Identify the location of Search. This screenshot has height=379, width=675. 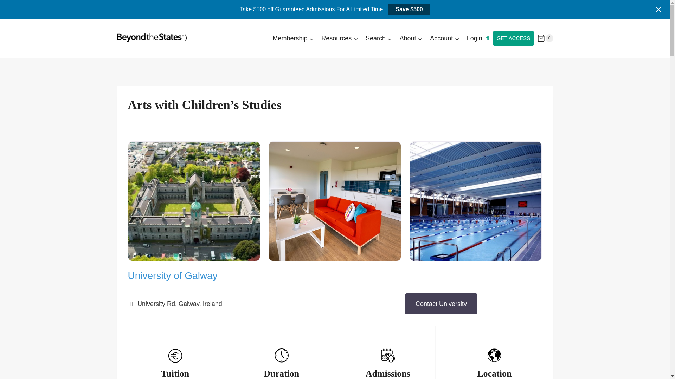
(379, 38).